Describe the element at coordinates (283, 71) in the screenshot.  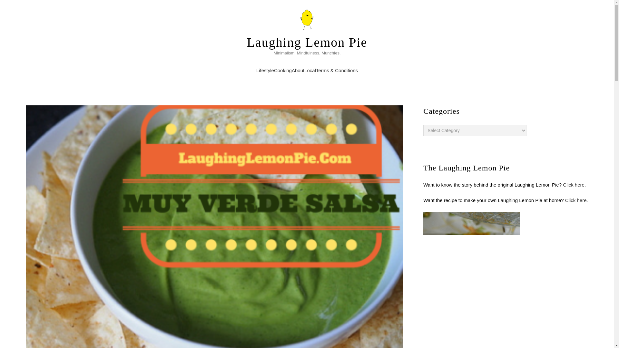
I see `Cooking` at that location.